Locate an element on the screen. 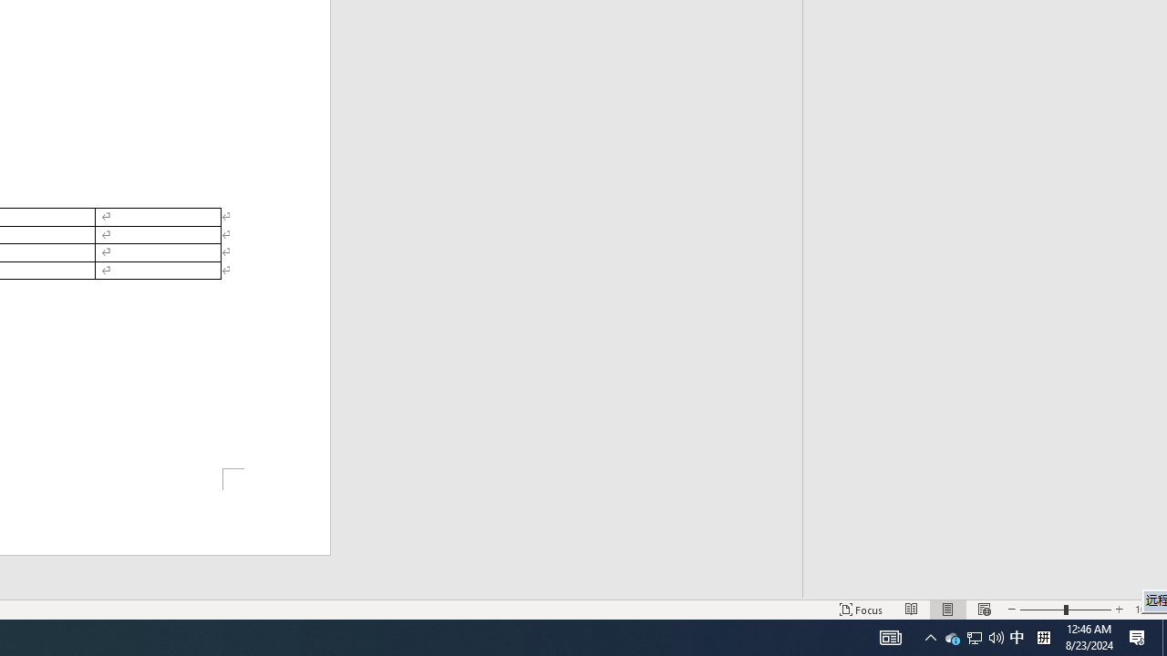  Zoom is located at coordinates (1065, 609).